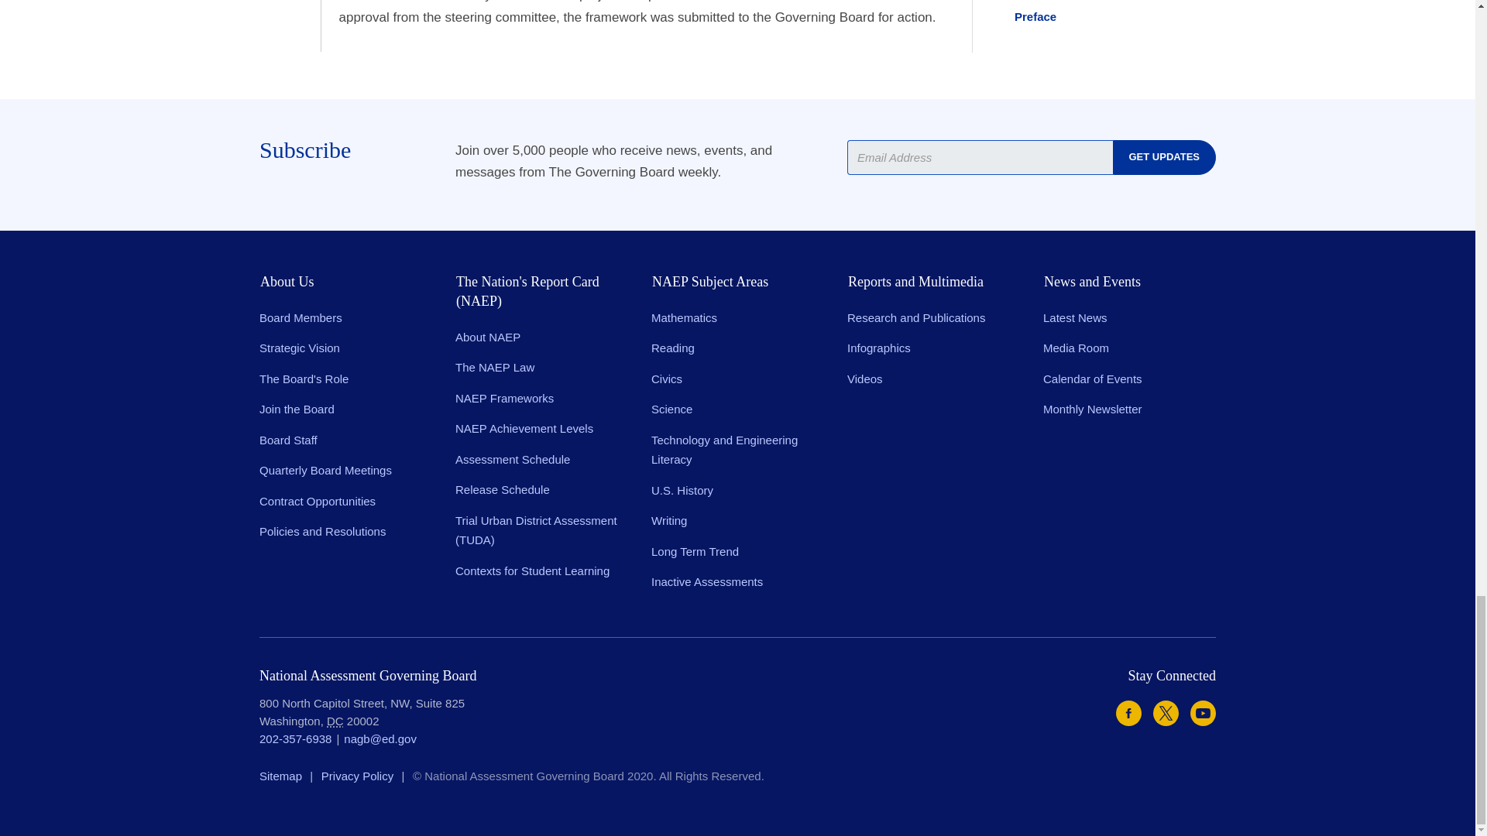  Describe the element at coordinates (1129, 714) in the screenshot. I see `facebook` at that location.